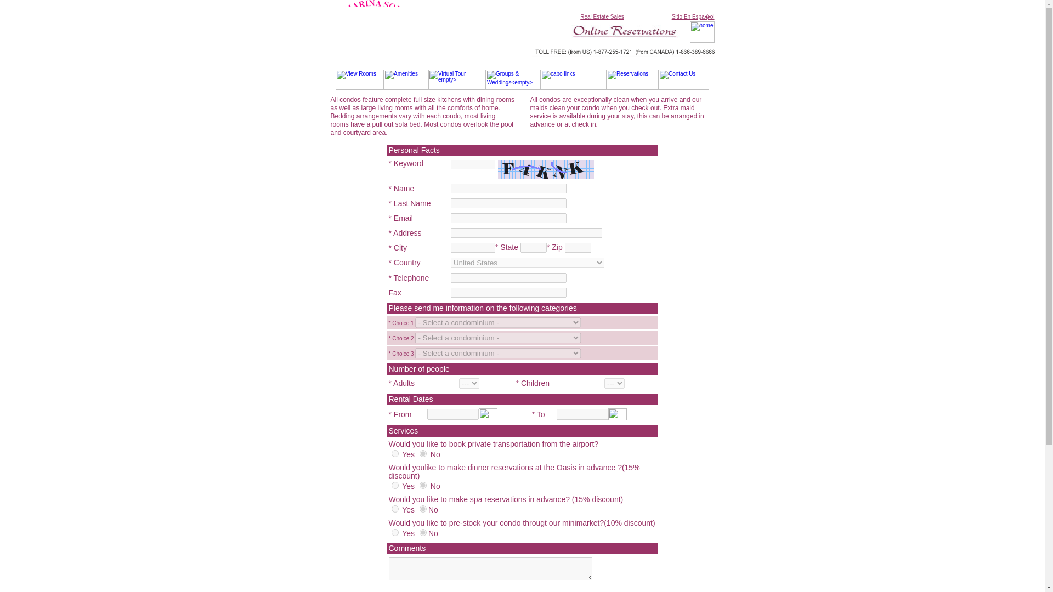  Describe the element at coordinates (395, 533) in the screenshot. I see `yes` at that location.